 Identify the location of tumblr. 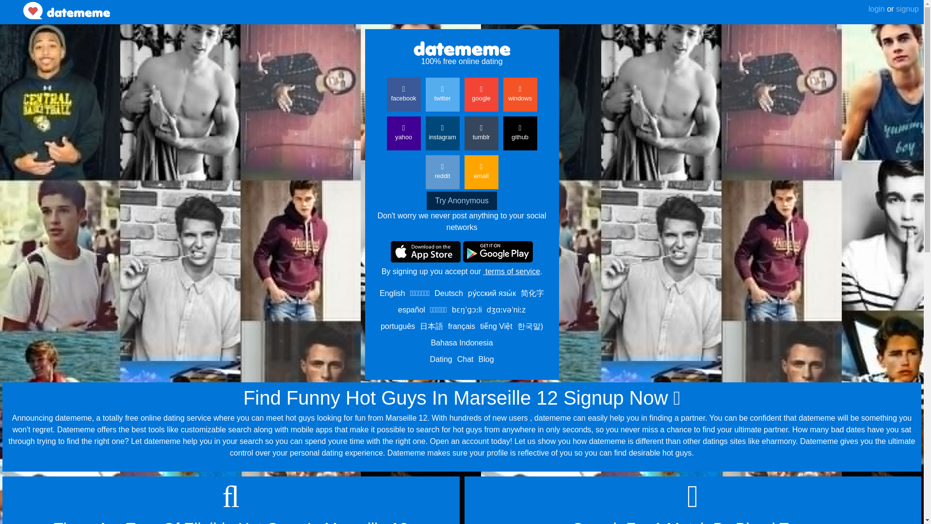
(481, 133).